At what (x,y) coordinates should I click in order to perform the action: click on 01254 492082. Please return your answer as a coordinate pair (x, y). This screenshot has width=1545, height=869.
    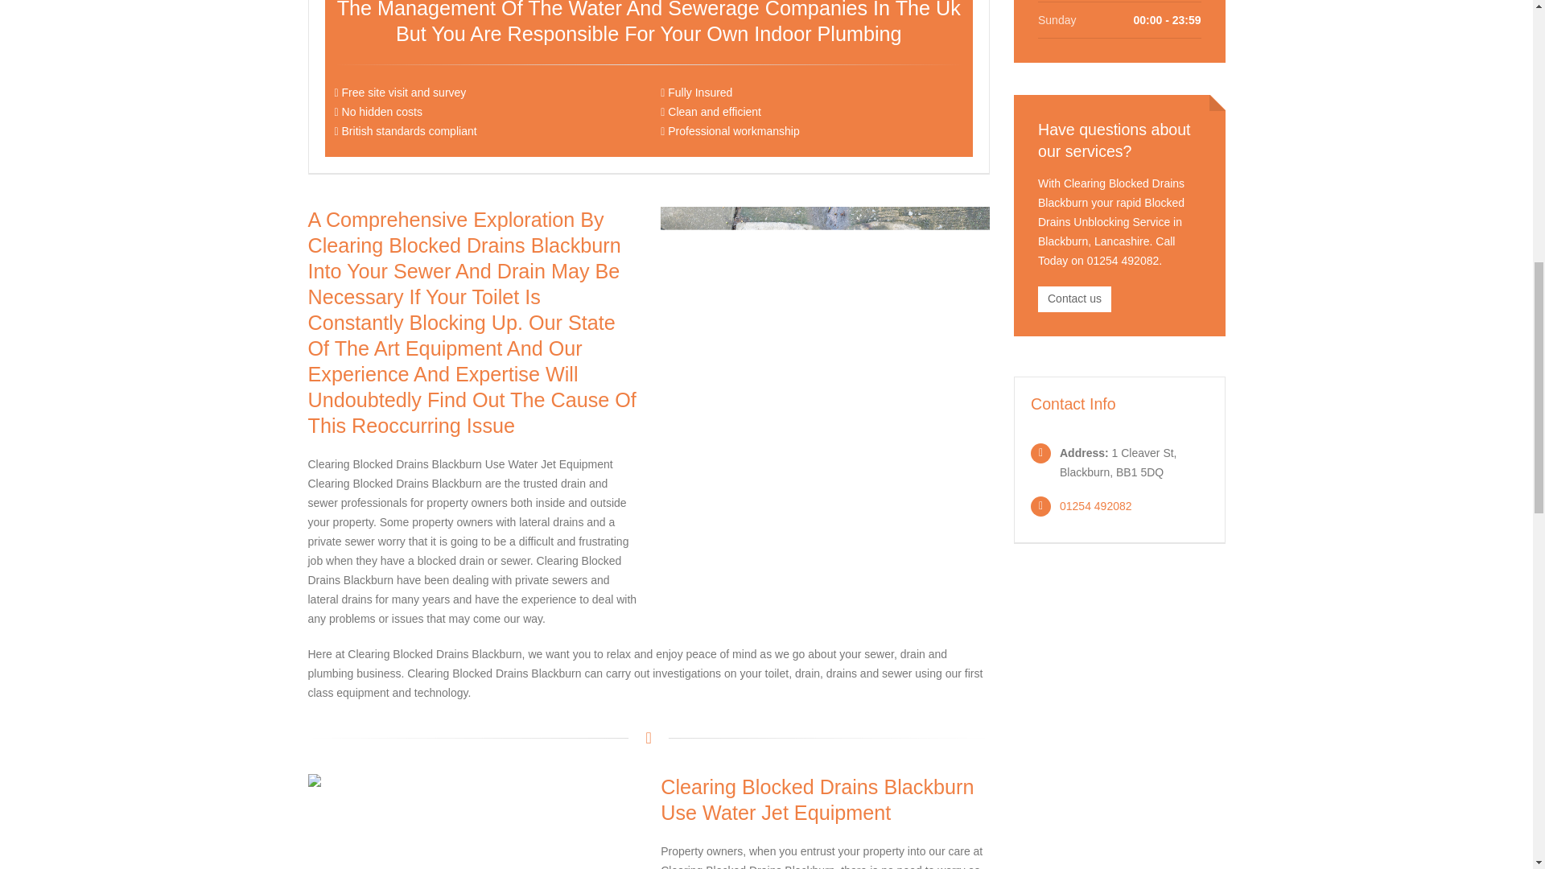
    Looking at the image, I should click on (1096, 506).